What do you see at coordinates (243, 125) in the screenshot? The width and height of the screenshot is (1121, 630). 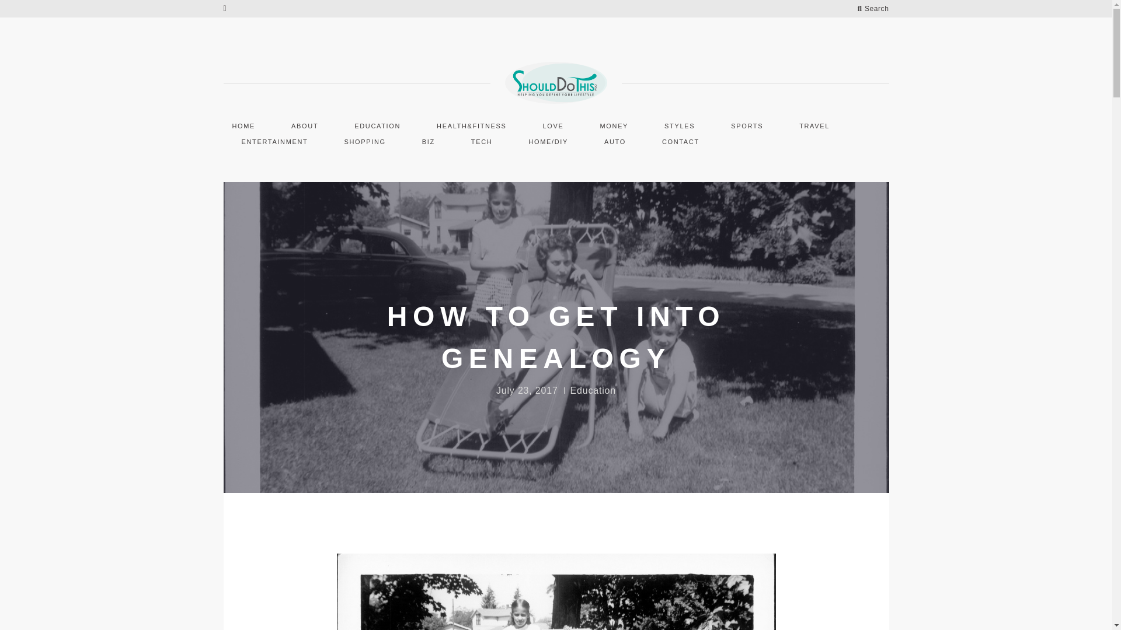 I see `HOME` at bounding box center [243, 125].